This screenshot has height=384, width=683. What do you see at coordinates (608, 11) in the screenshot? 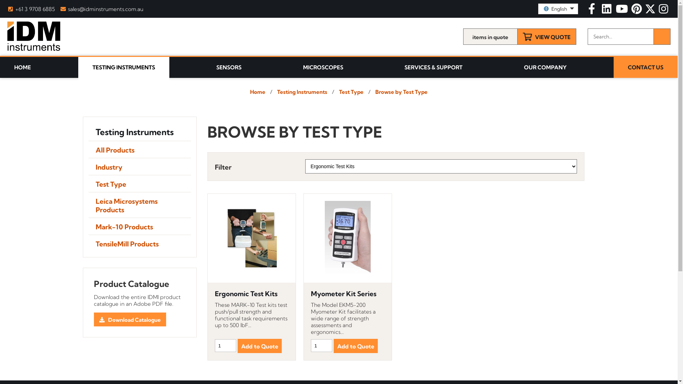
I see `IDM Instruments on LinkedIn` at bounding box center [608, 11].